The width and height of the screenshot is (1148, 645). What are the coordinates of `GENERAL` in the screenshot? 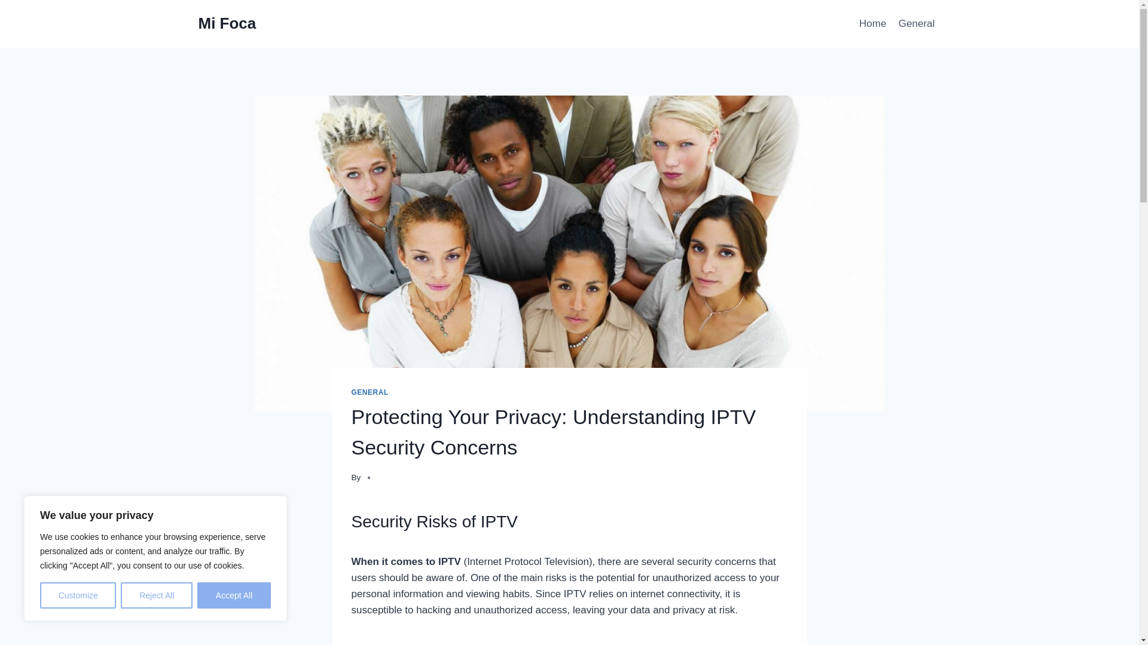 It's located at (370, 392).